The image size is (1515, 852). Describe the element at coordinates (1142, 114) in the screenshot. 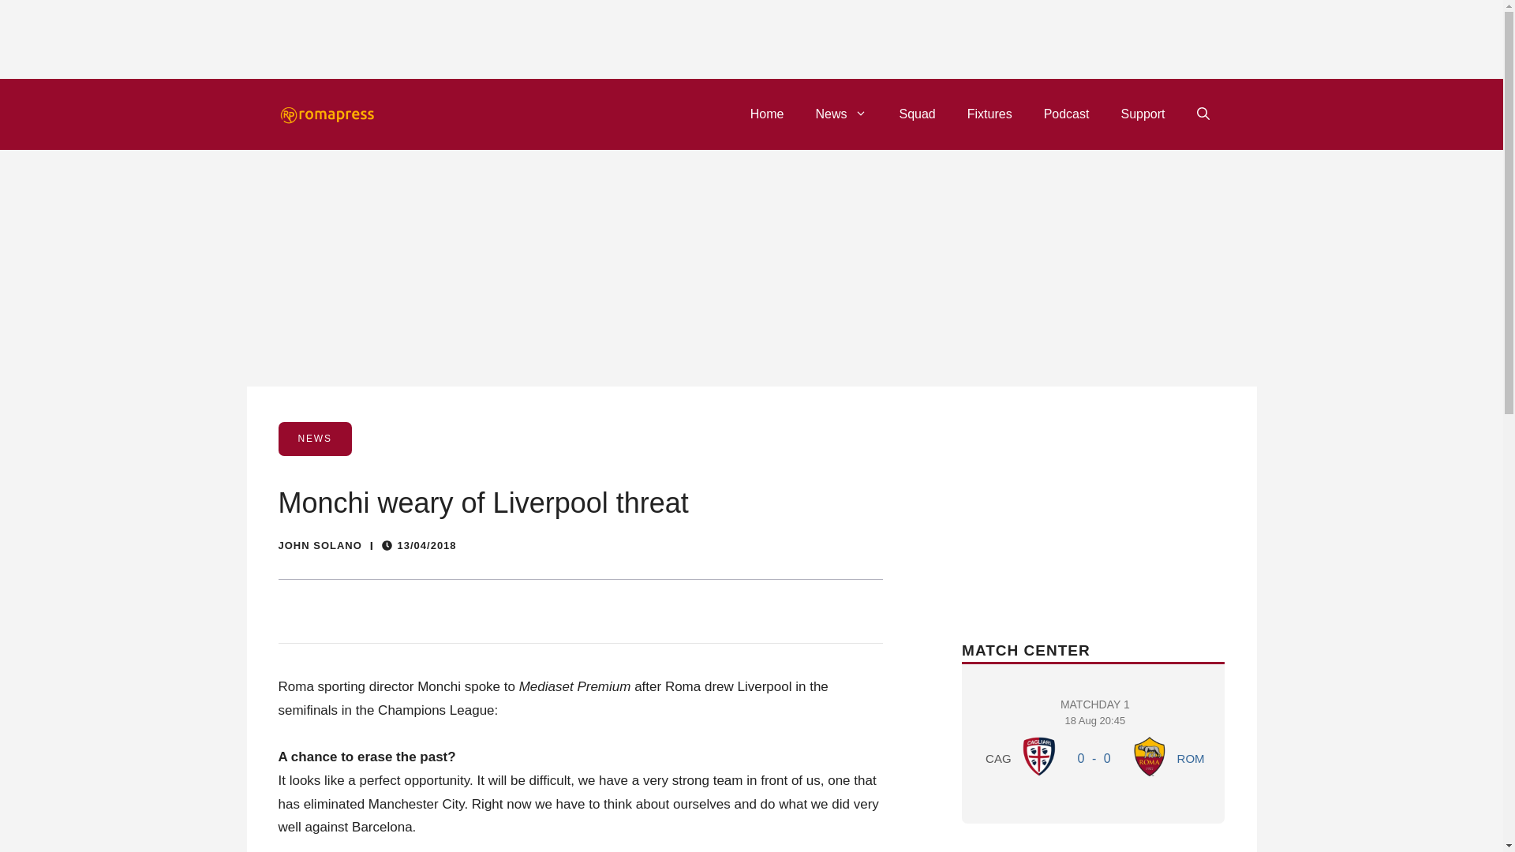

I see `Support` at that location.